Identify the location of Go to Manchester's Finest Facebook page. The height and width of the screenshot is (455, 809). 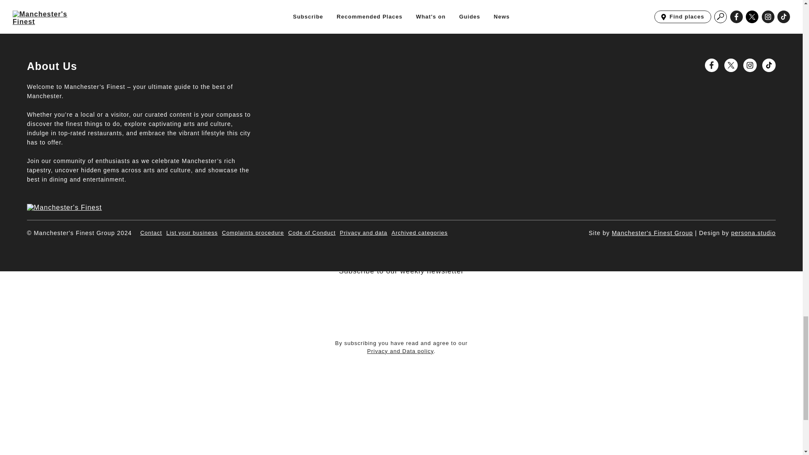
(711, 65).